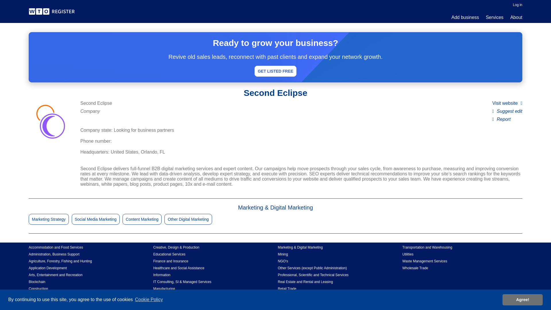 The width and height of the screenshot is (551, 310). What do you see at coordinates (213, 275) in the screenshot?
I see `Information` at bounding box center [213, 275].